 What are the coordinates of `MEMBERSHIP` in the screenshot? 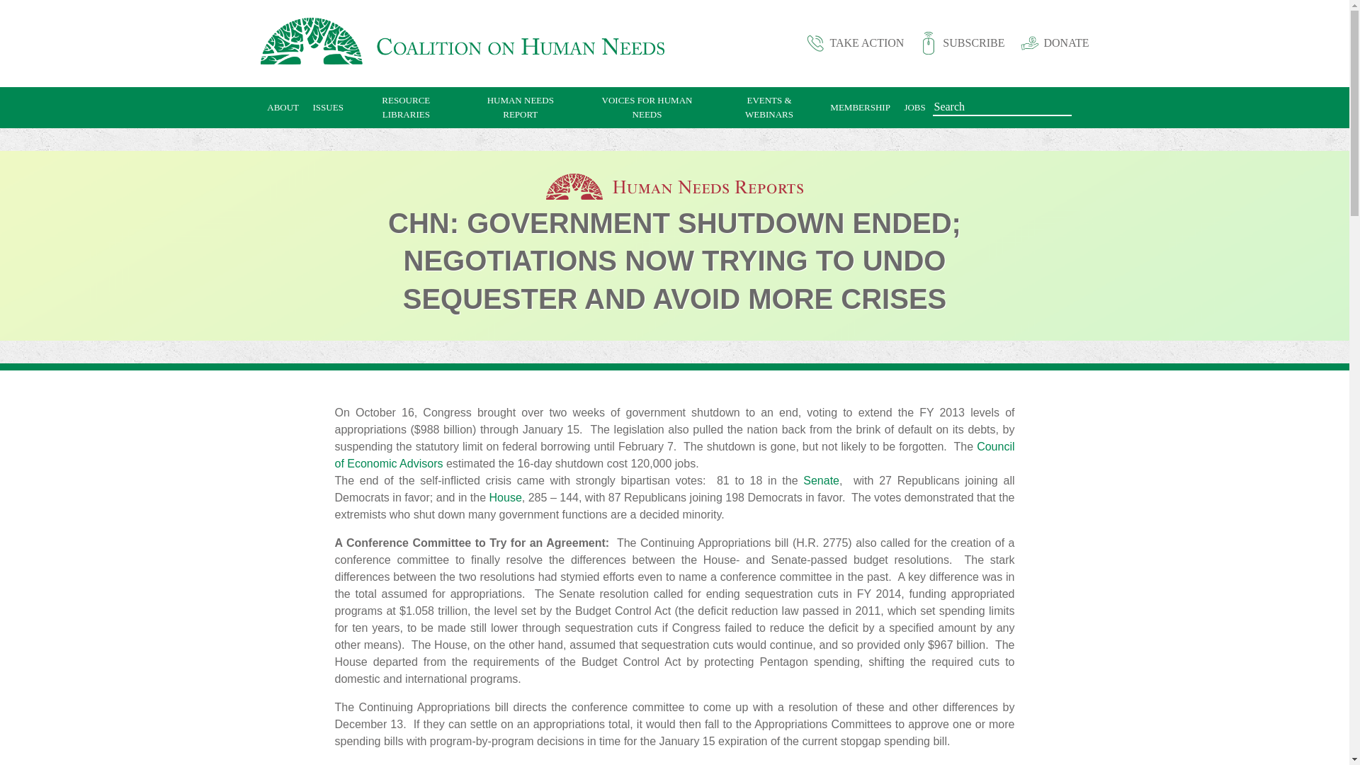 It's located at (861, 108).